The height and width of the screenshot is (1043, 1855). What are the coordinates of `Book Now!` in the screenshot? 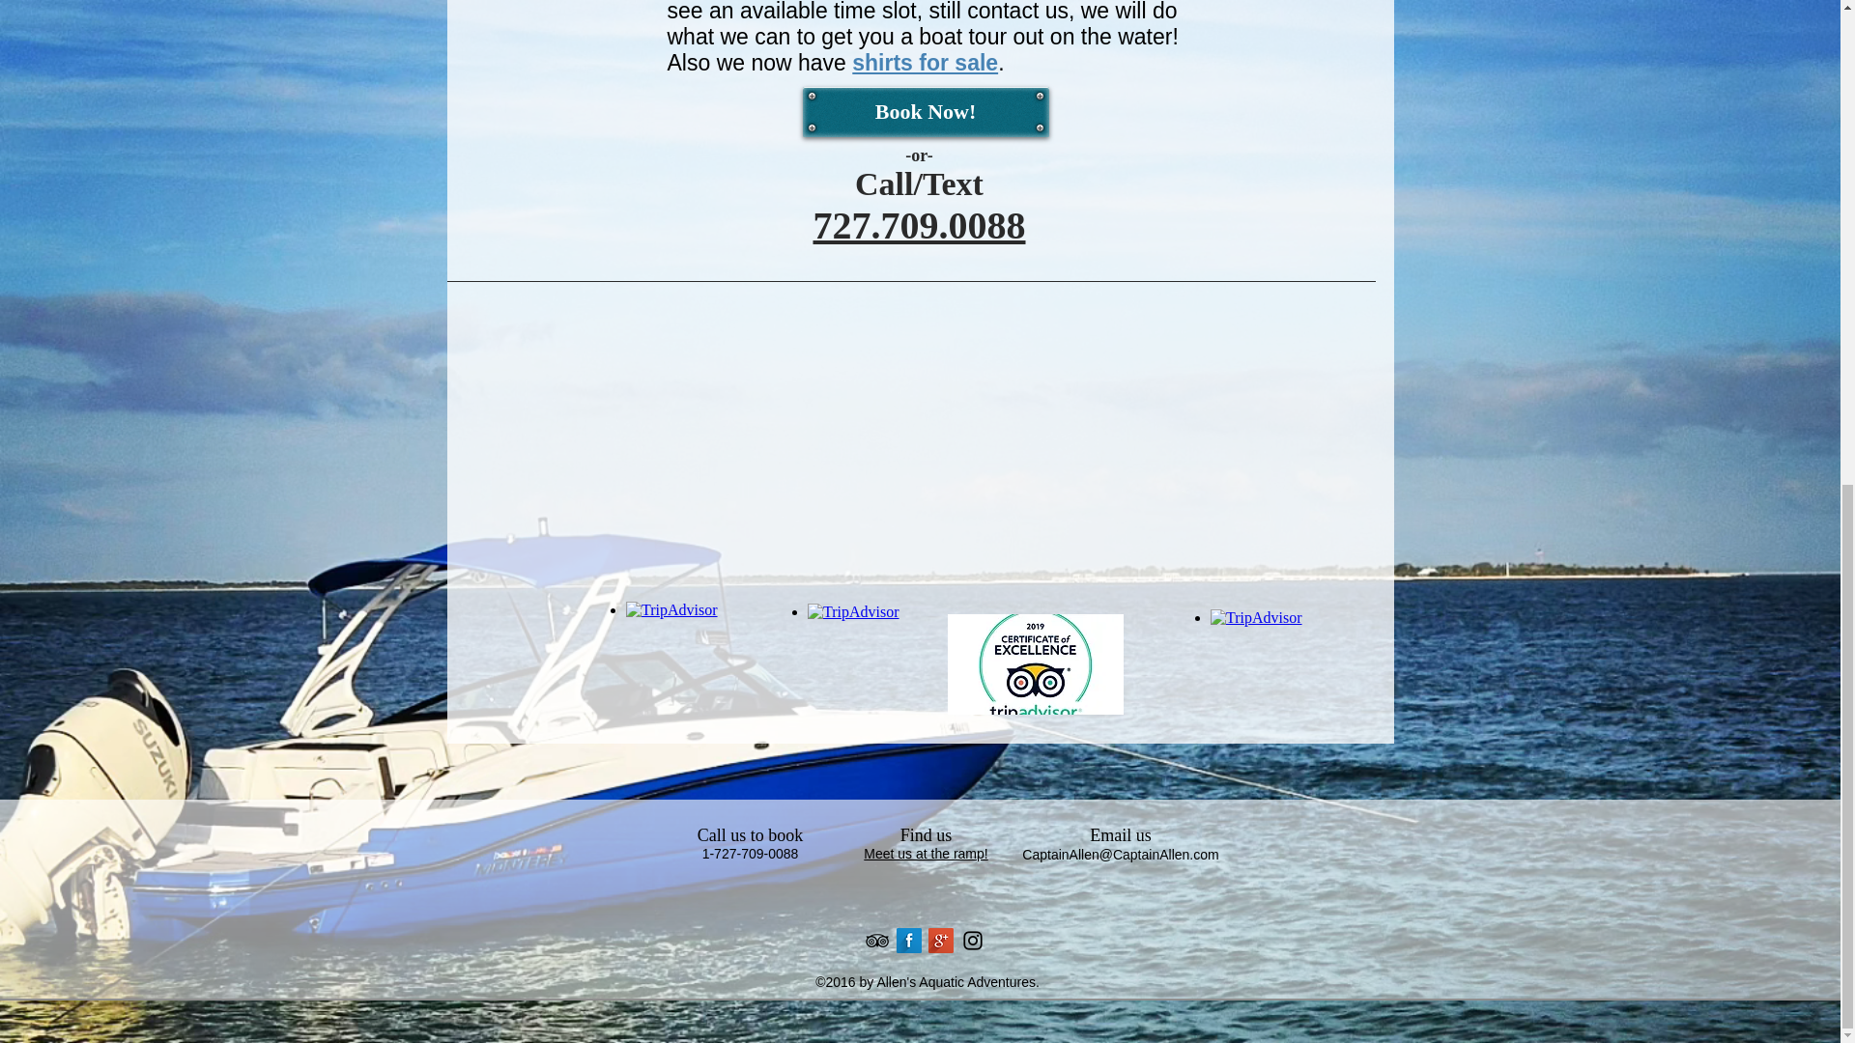 It's located at (924, 111).